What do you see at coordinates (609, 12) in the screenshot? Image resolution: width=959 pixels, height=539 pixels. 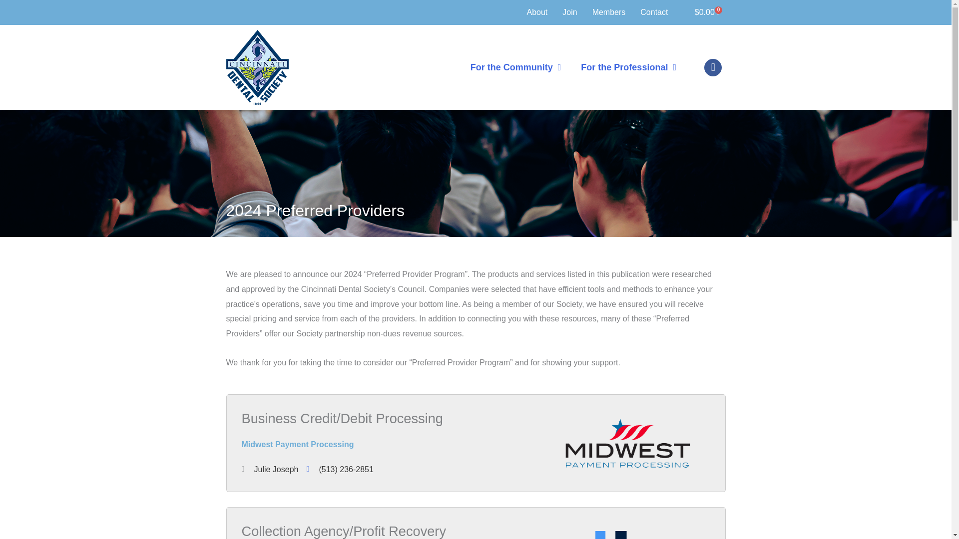 I see `Members` at bounding box center [609, 12].